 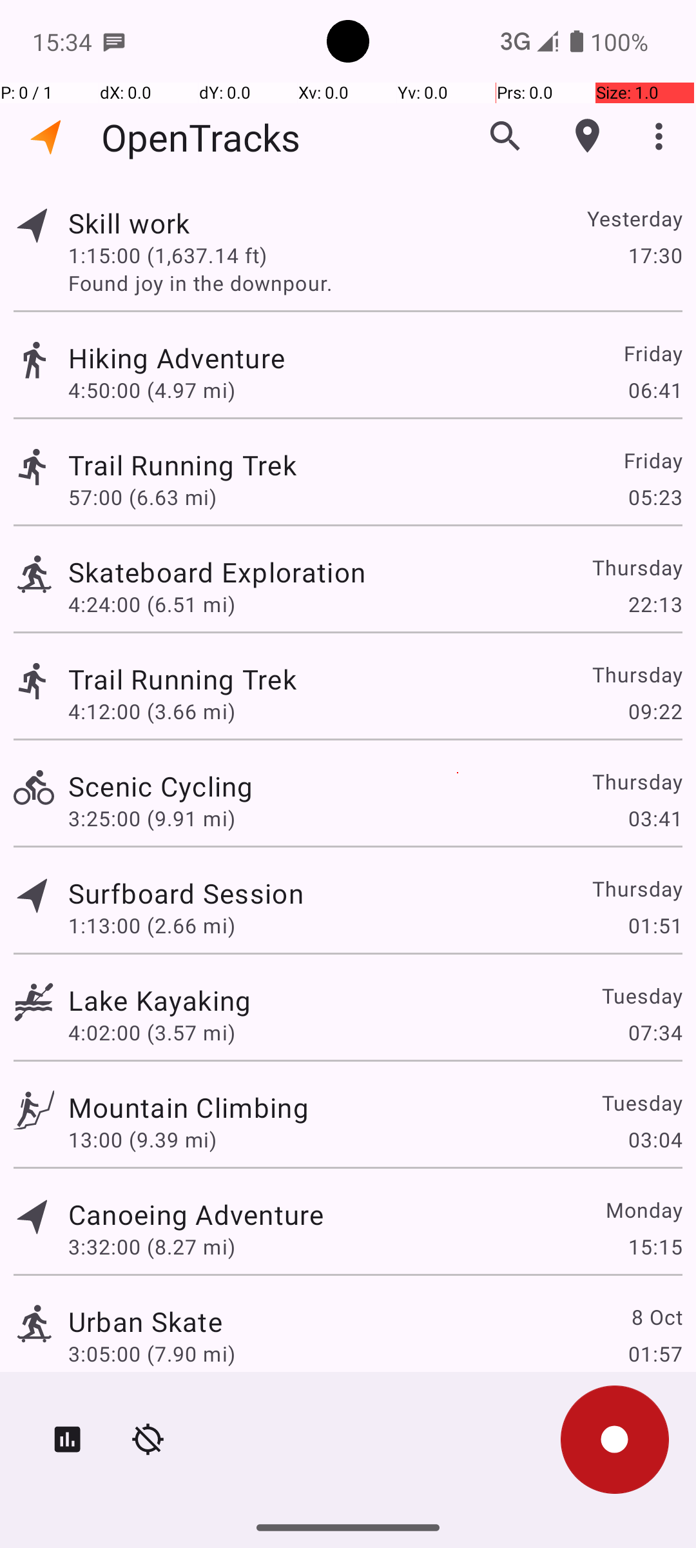 I want to click on 1:13:00 (2.66 mi), so click(x=152, y=925).